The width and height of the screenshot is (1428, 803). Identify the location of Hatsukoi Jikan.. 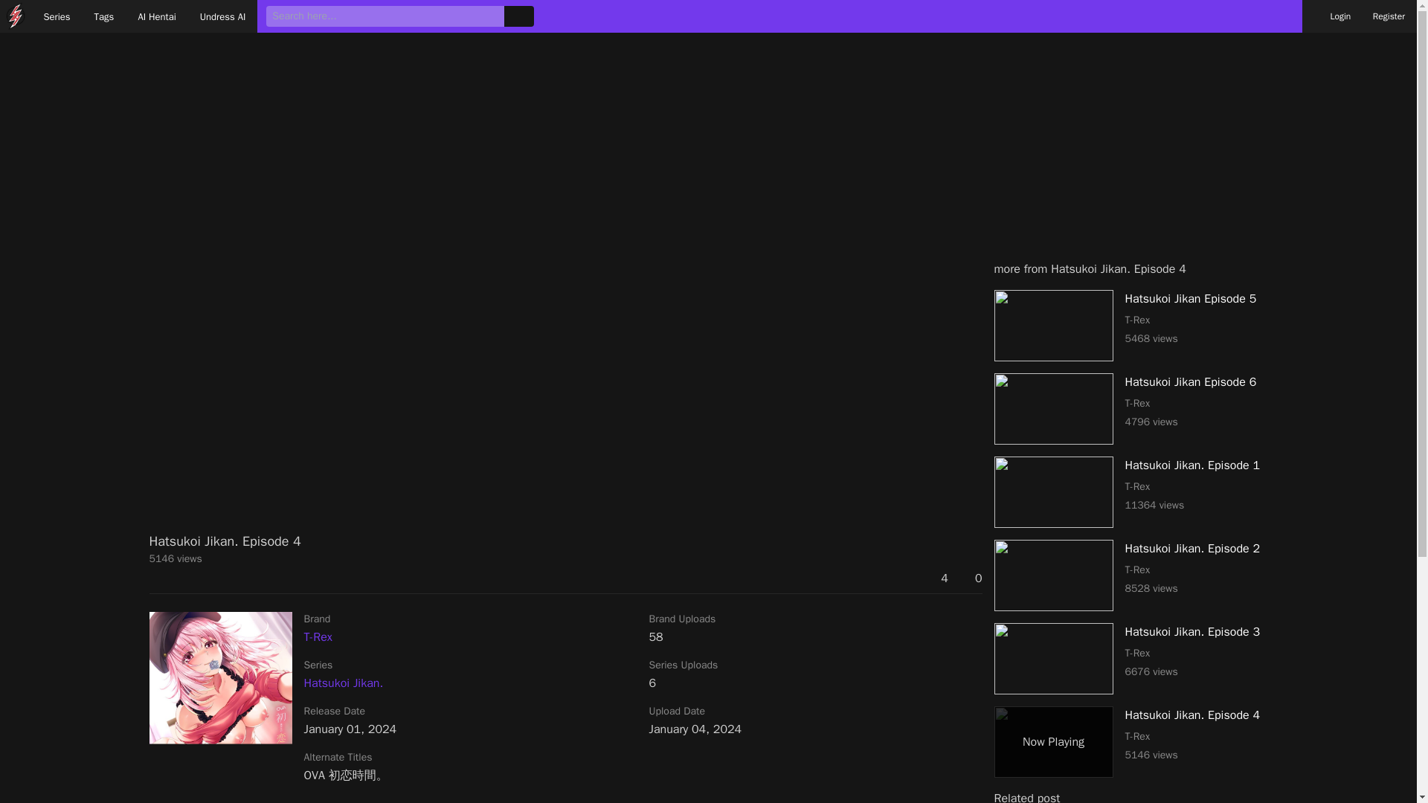
(1130, 492).